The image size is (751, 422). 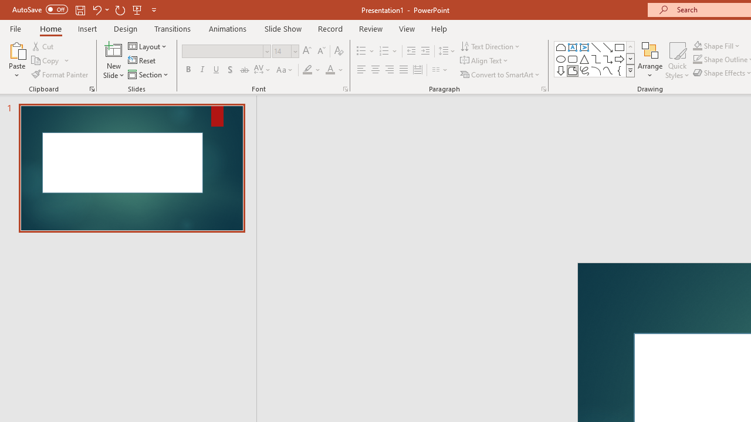 What do you see at coordinates (216, 70) in the screenshot?
I see `Underline` at bounding box center [216, 70].